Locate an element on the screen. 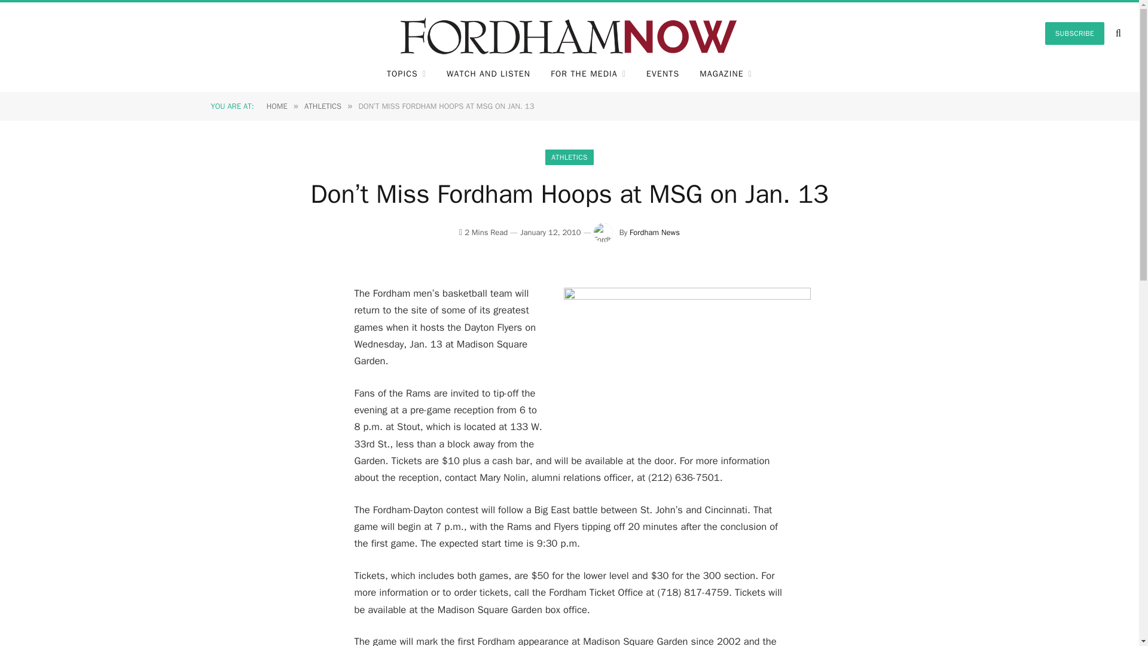 Image resolution: width=1148 pixels, height=646 pixels. Fordham News is located at coordinates (654, 232).